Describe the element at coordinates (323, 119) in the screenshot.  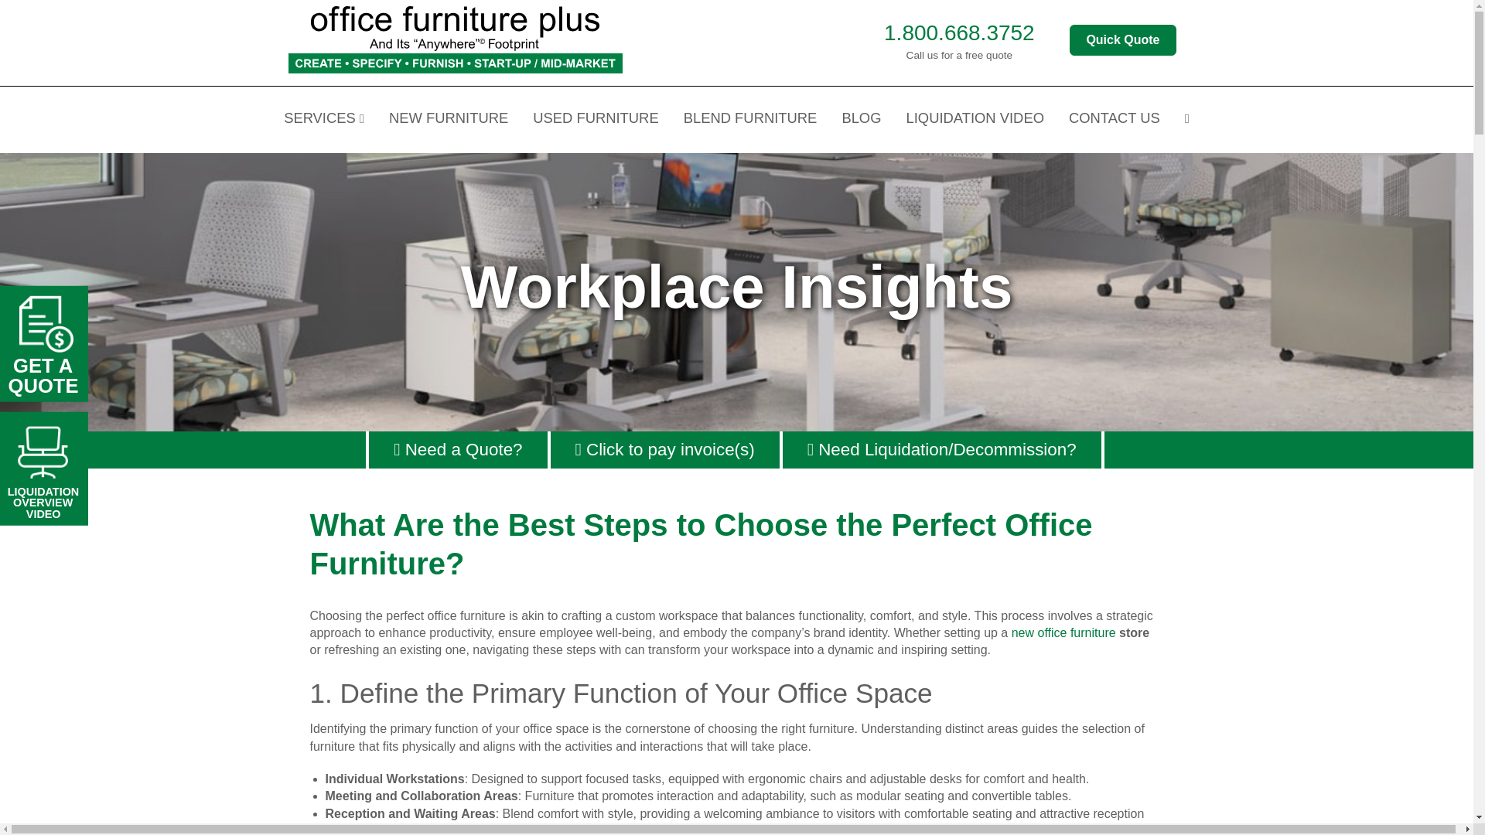
I see `SERVICES` at that location.